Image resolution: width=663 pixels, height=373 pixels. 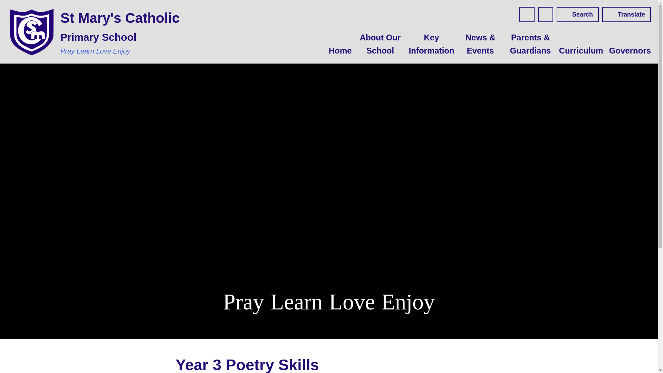 What do you see at coordinates (430, 44) in the screenshot?
I see `Key Information` at bounding box center [430, 44].